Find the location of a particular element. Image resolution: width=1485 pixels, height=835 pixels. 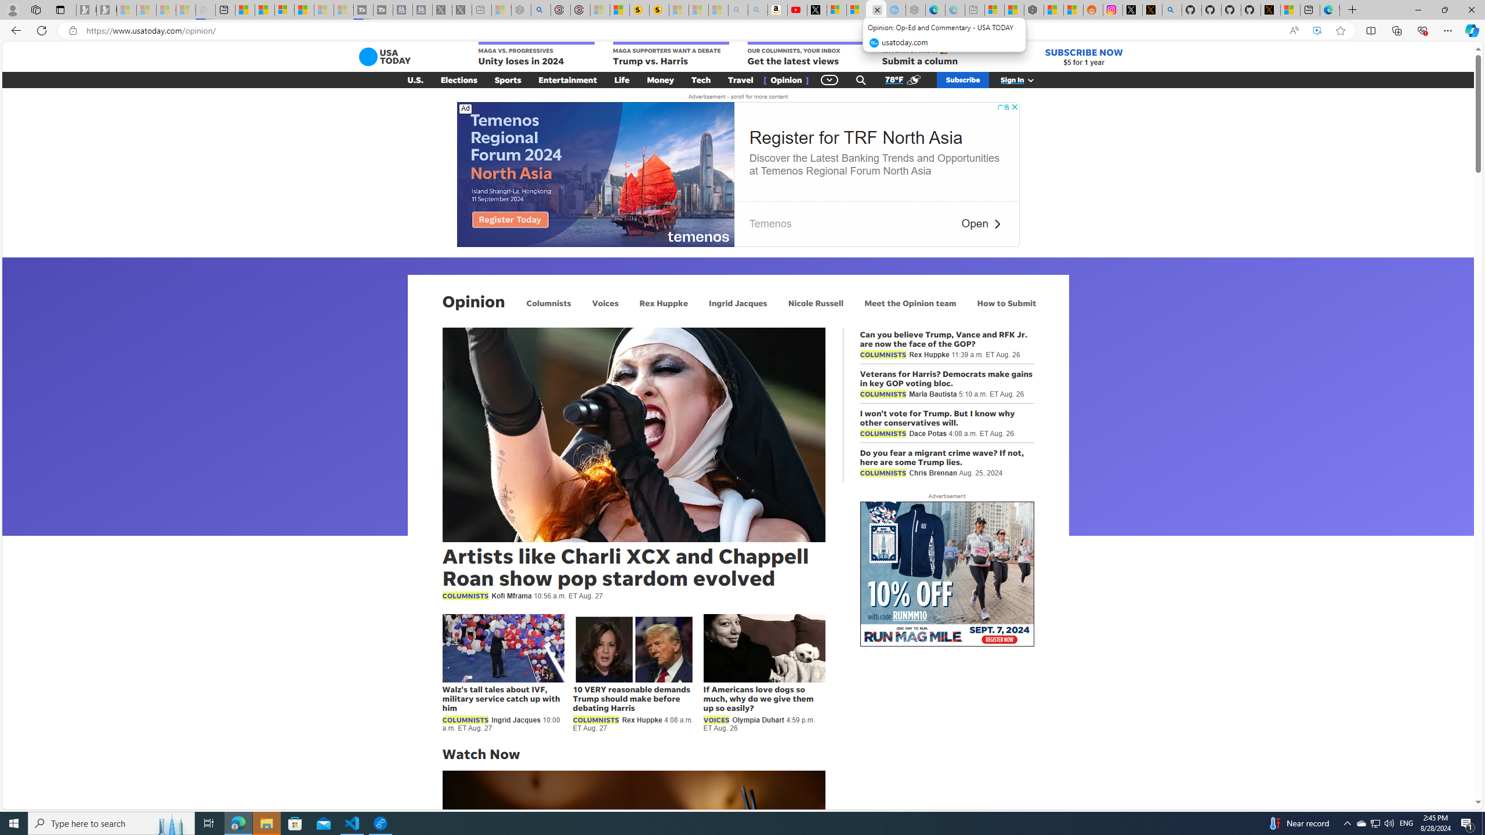

Streaming Coverage | T3 - Sleeping is located at coordinates (363, 10).